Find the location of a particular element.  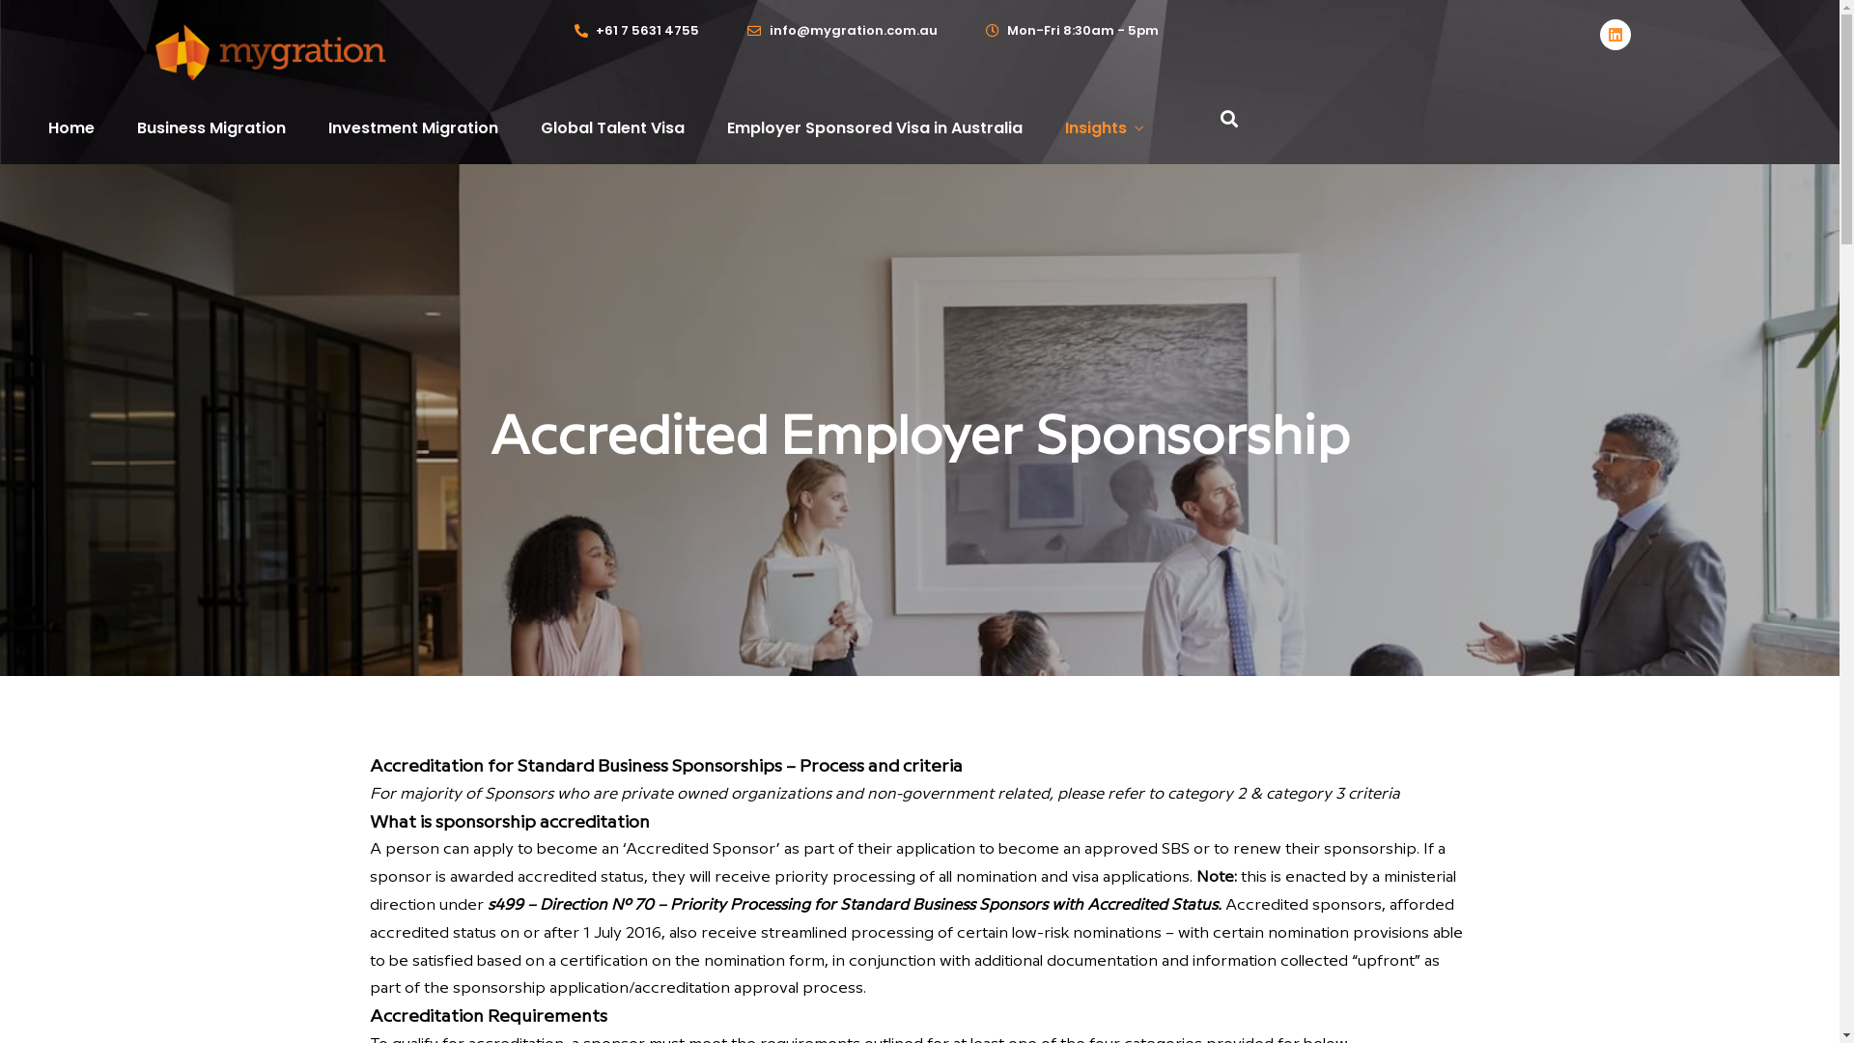

info@mygration.com.au is located at coordinates (842, 31).